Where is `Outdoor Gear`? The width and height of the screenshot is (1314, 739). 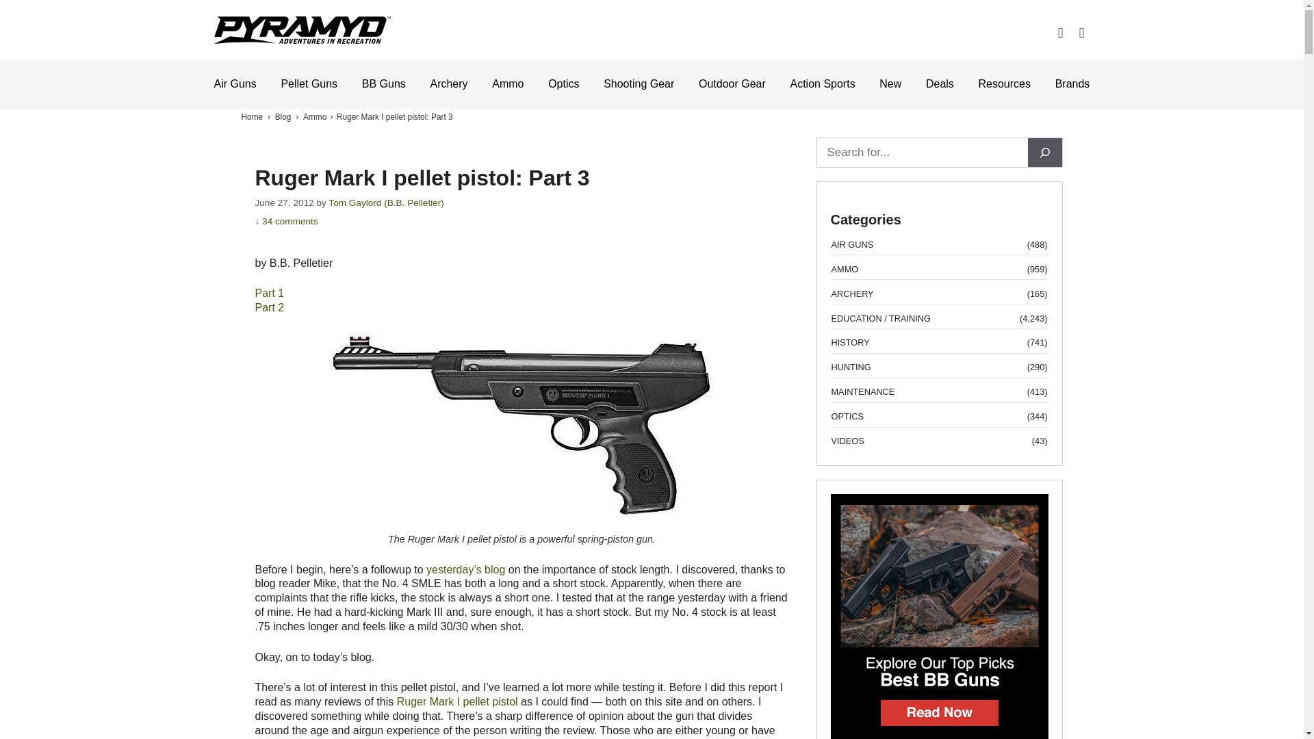 Outdoor Gear is located at coordinates (732, 83).